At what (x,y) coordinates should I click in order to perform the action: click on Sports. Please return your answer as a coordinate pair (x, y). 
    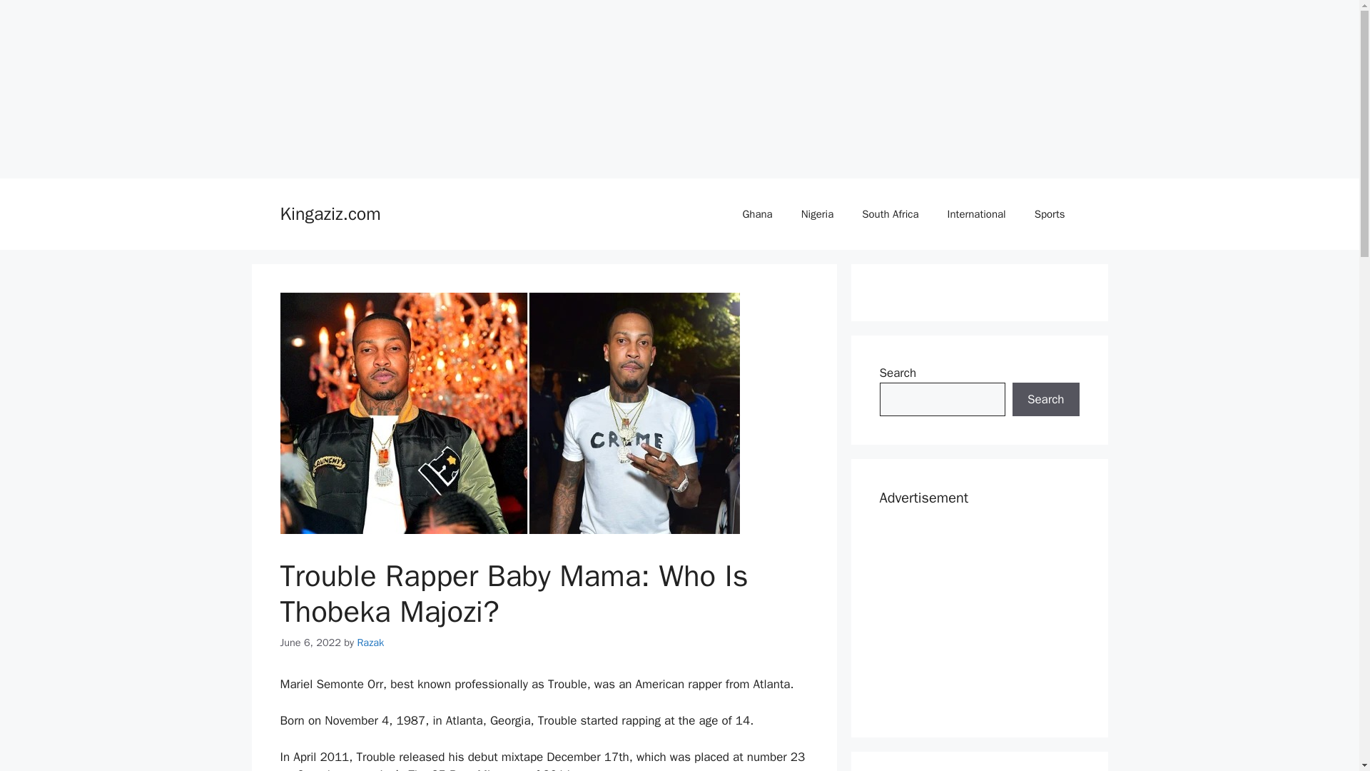
    Looking at the image, I should click on (1050, 214).